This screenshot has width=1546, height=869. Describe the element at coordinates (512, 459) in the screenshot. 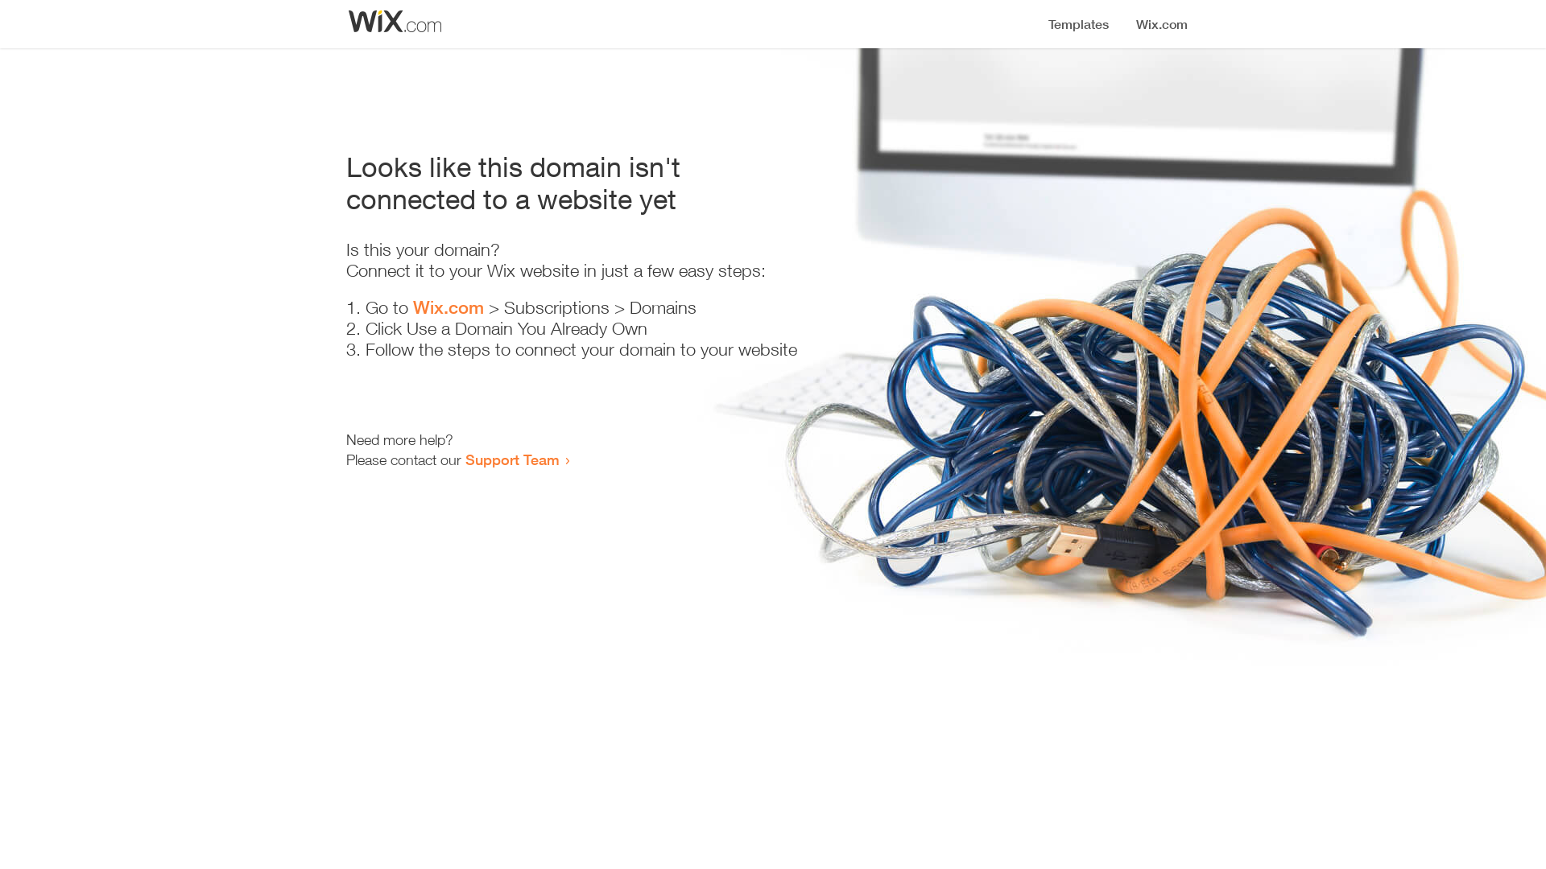

I see `Support Team` at that location.